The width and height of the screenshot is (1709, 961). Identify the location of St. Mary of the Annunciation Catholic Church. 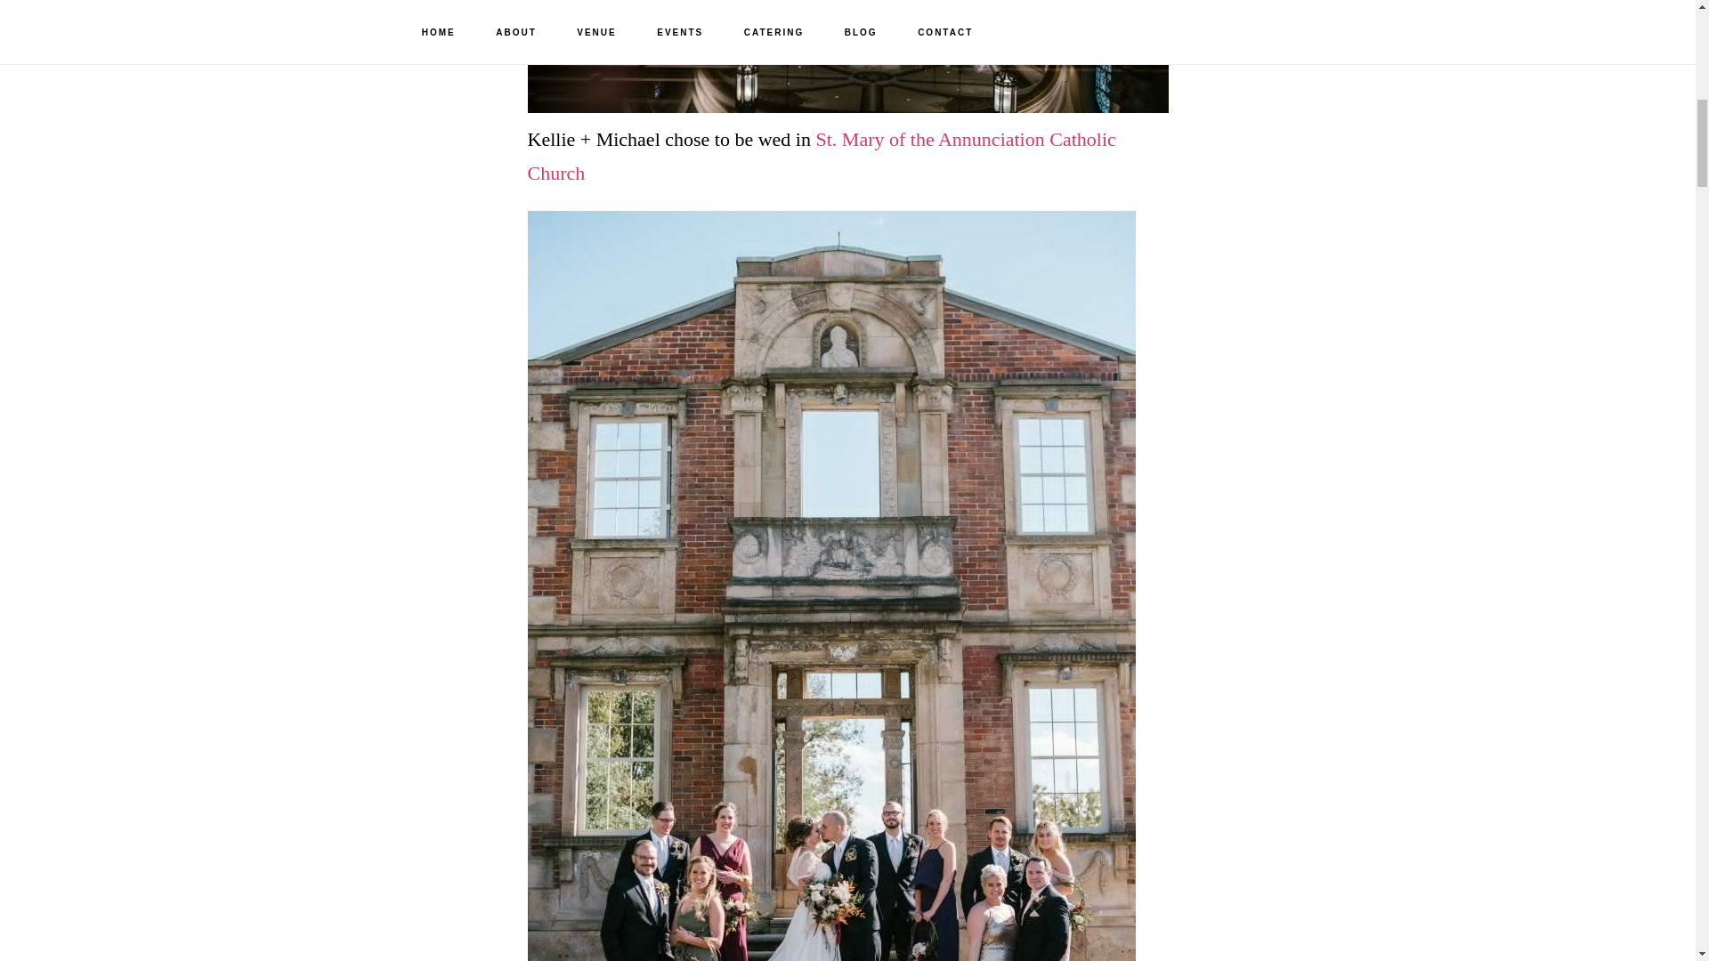
(821, 157).